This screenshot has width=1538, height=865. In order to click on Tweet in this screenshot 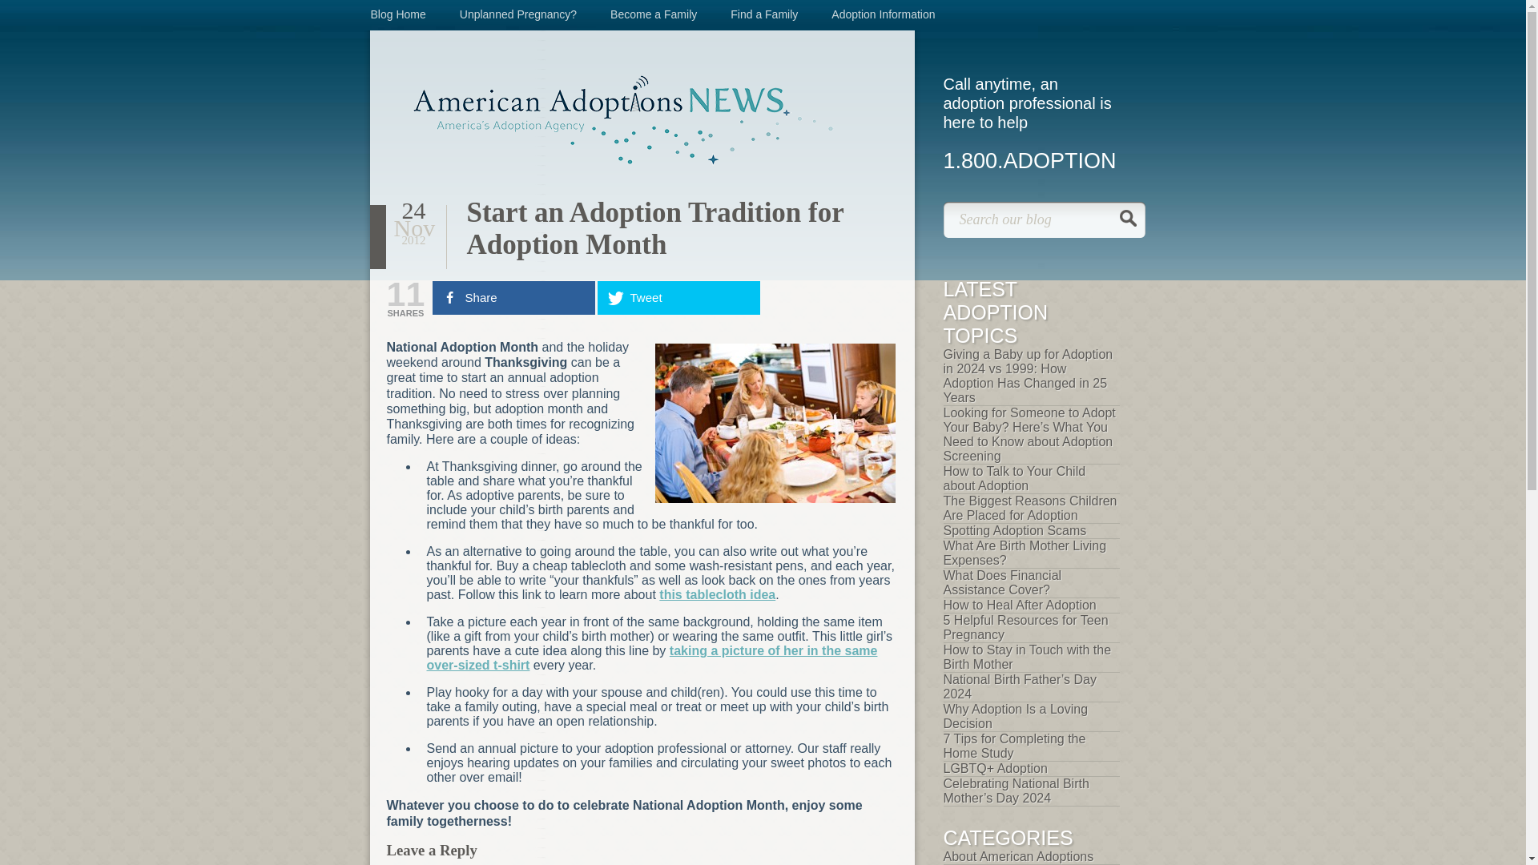, I will do `click(678, 298)`.